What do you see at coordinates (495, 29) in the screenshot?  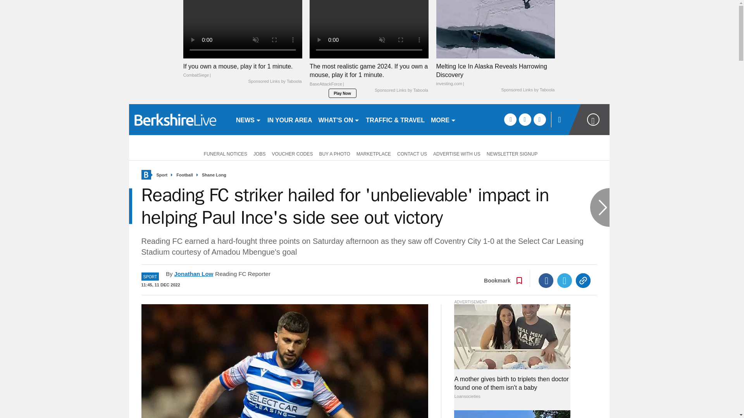 I see `Melting Ice In Alaska Reveals Harrowing Discovery` at bounding box center [495, 29].